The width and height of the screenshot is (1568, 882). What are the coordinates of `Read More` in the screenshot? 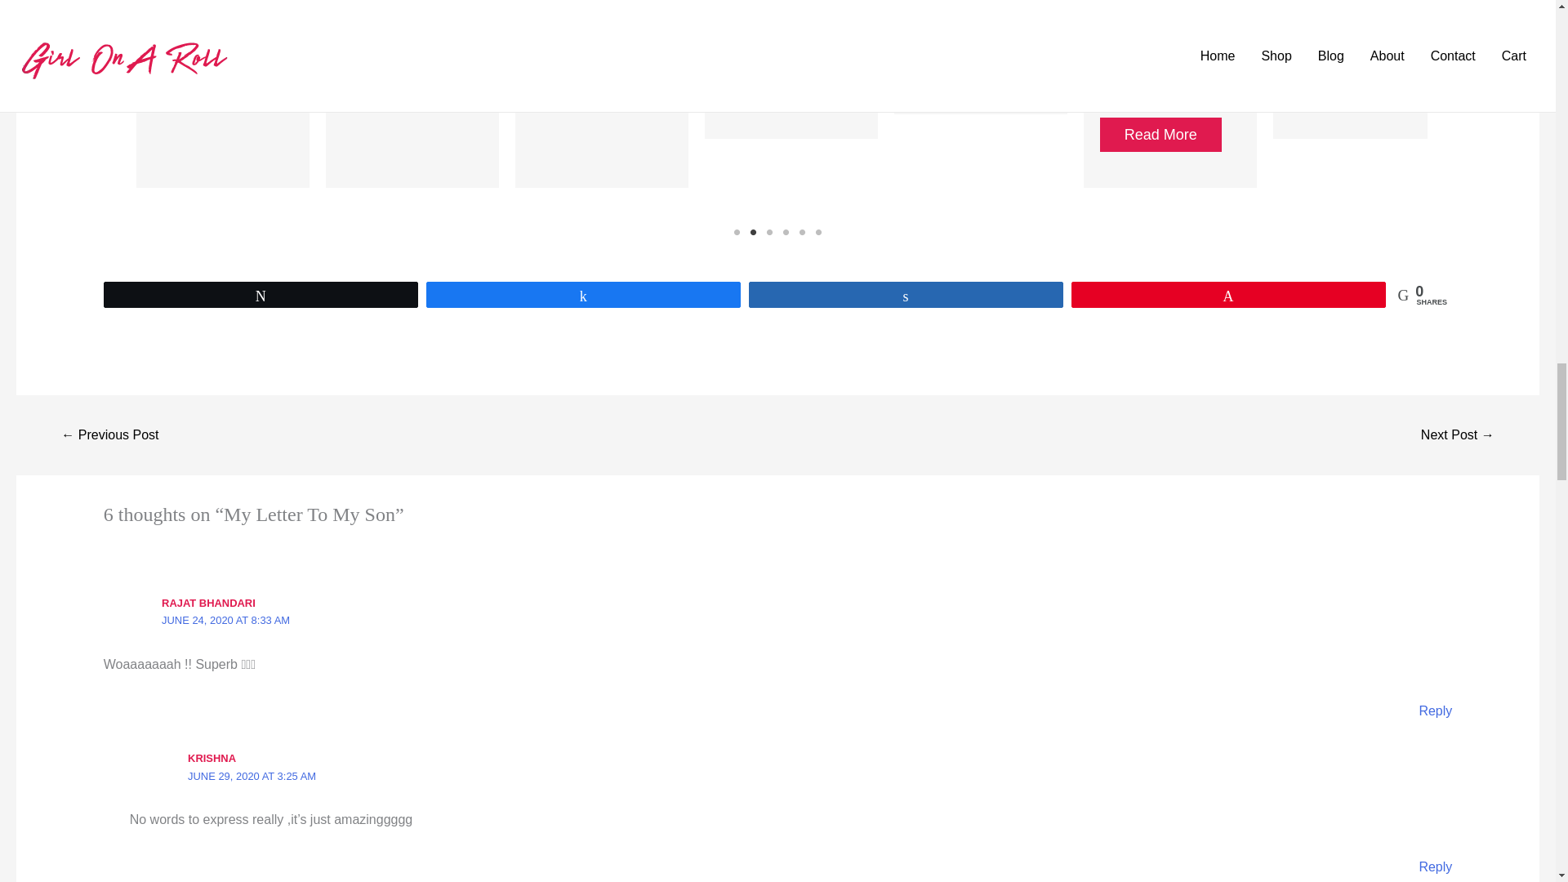 It's located at (592, 58).